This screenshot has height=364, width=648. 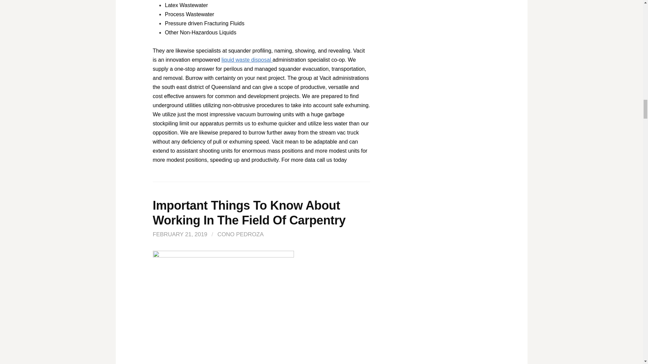 What do you see at coordinates (247, 59) in the screenshot?
I see `liquid waste disposal` at bounding box center [247, 59].